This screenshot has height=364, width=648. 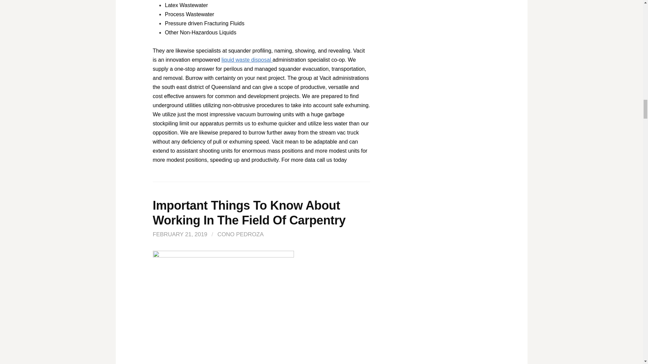 What do you see at coordinates (247, 59) in the screenshot?
I see `liquid waste disposal` at bounding box center [247, 59].